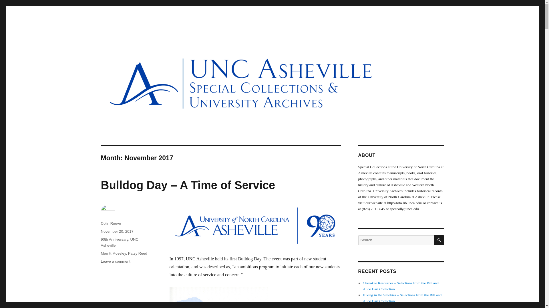  What do you see at coordinates (137, 253) in the screenshot?
I see `Patsy Reed` at bounding box center [137, 253].